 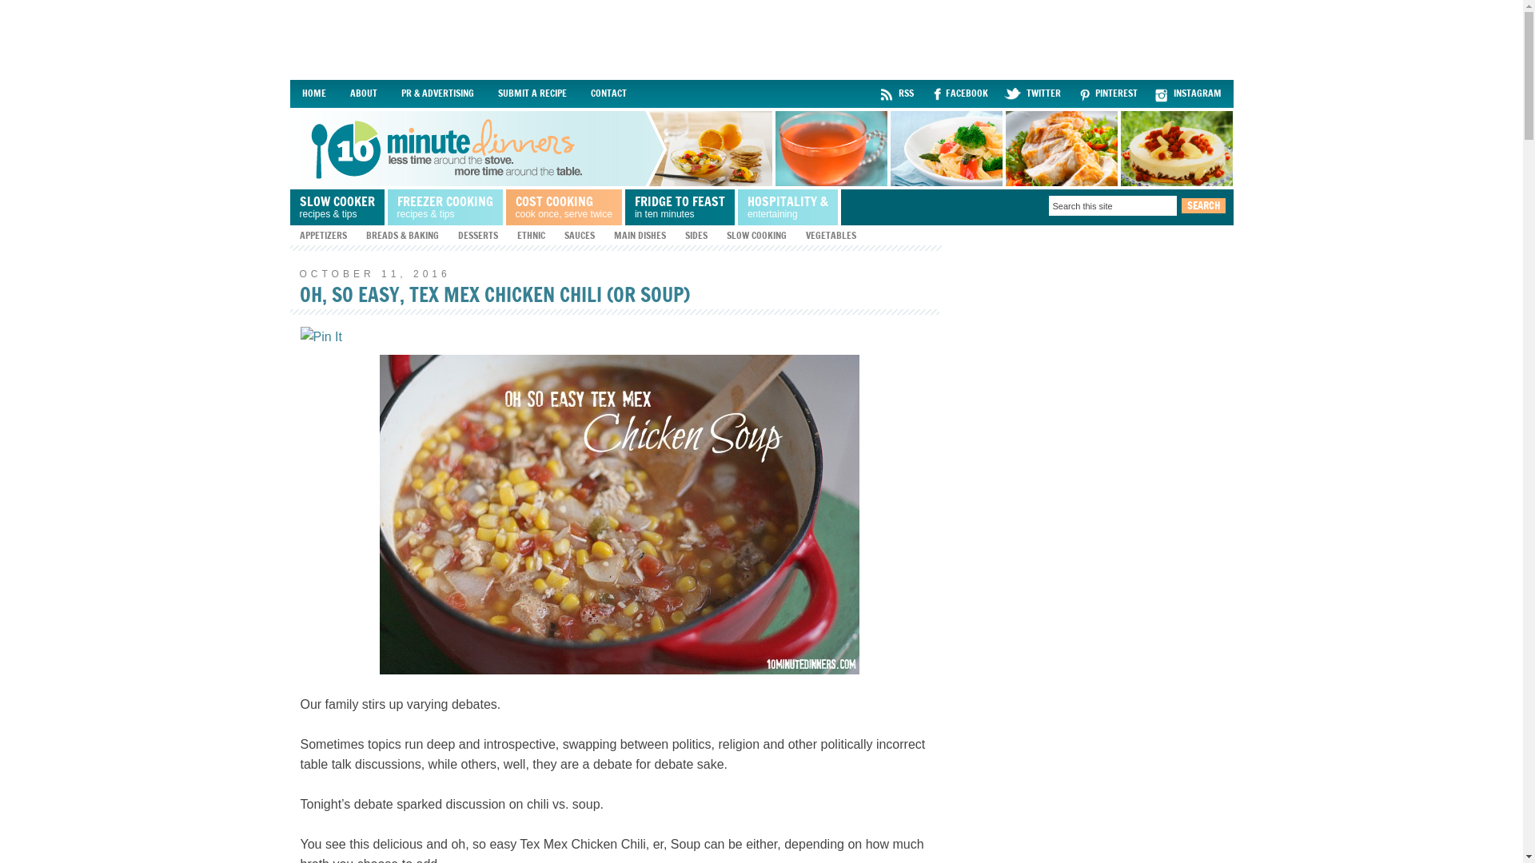 I want to click on ABOUT, so click(x=363, y=94).